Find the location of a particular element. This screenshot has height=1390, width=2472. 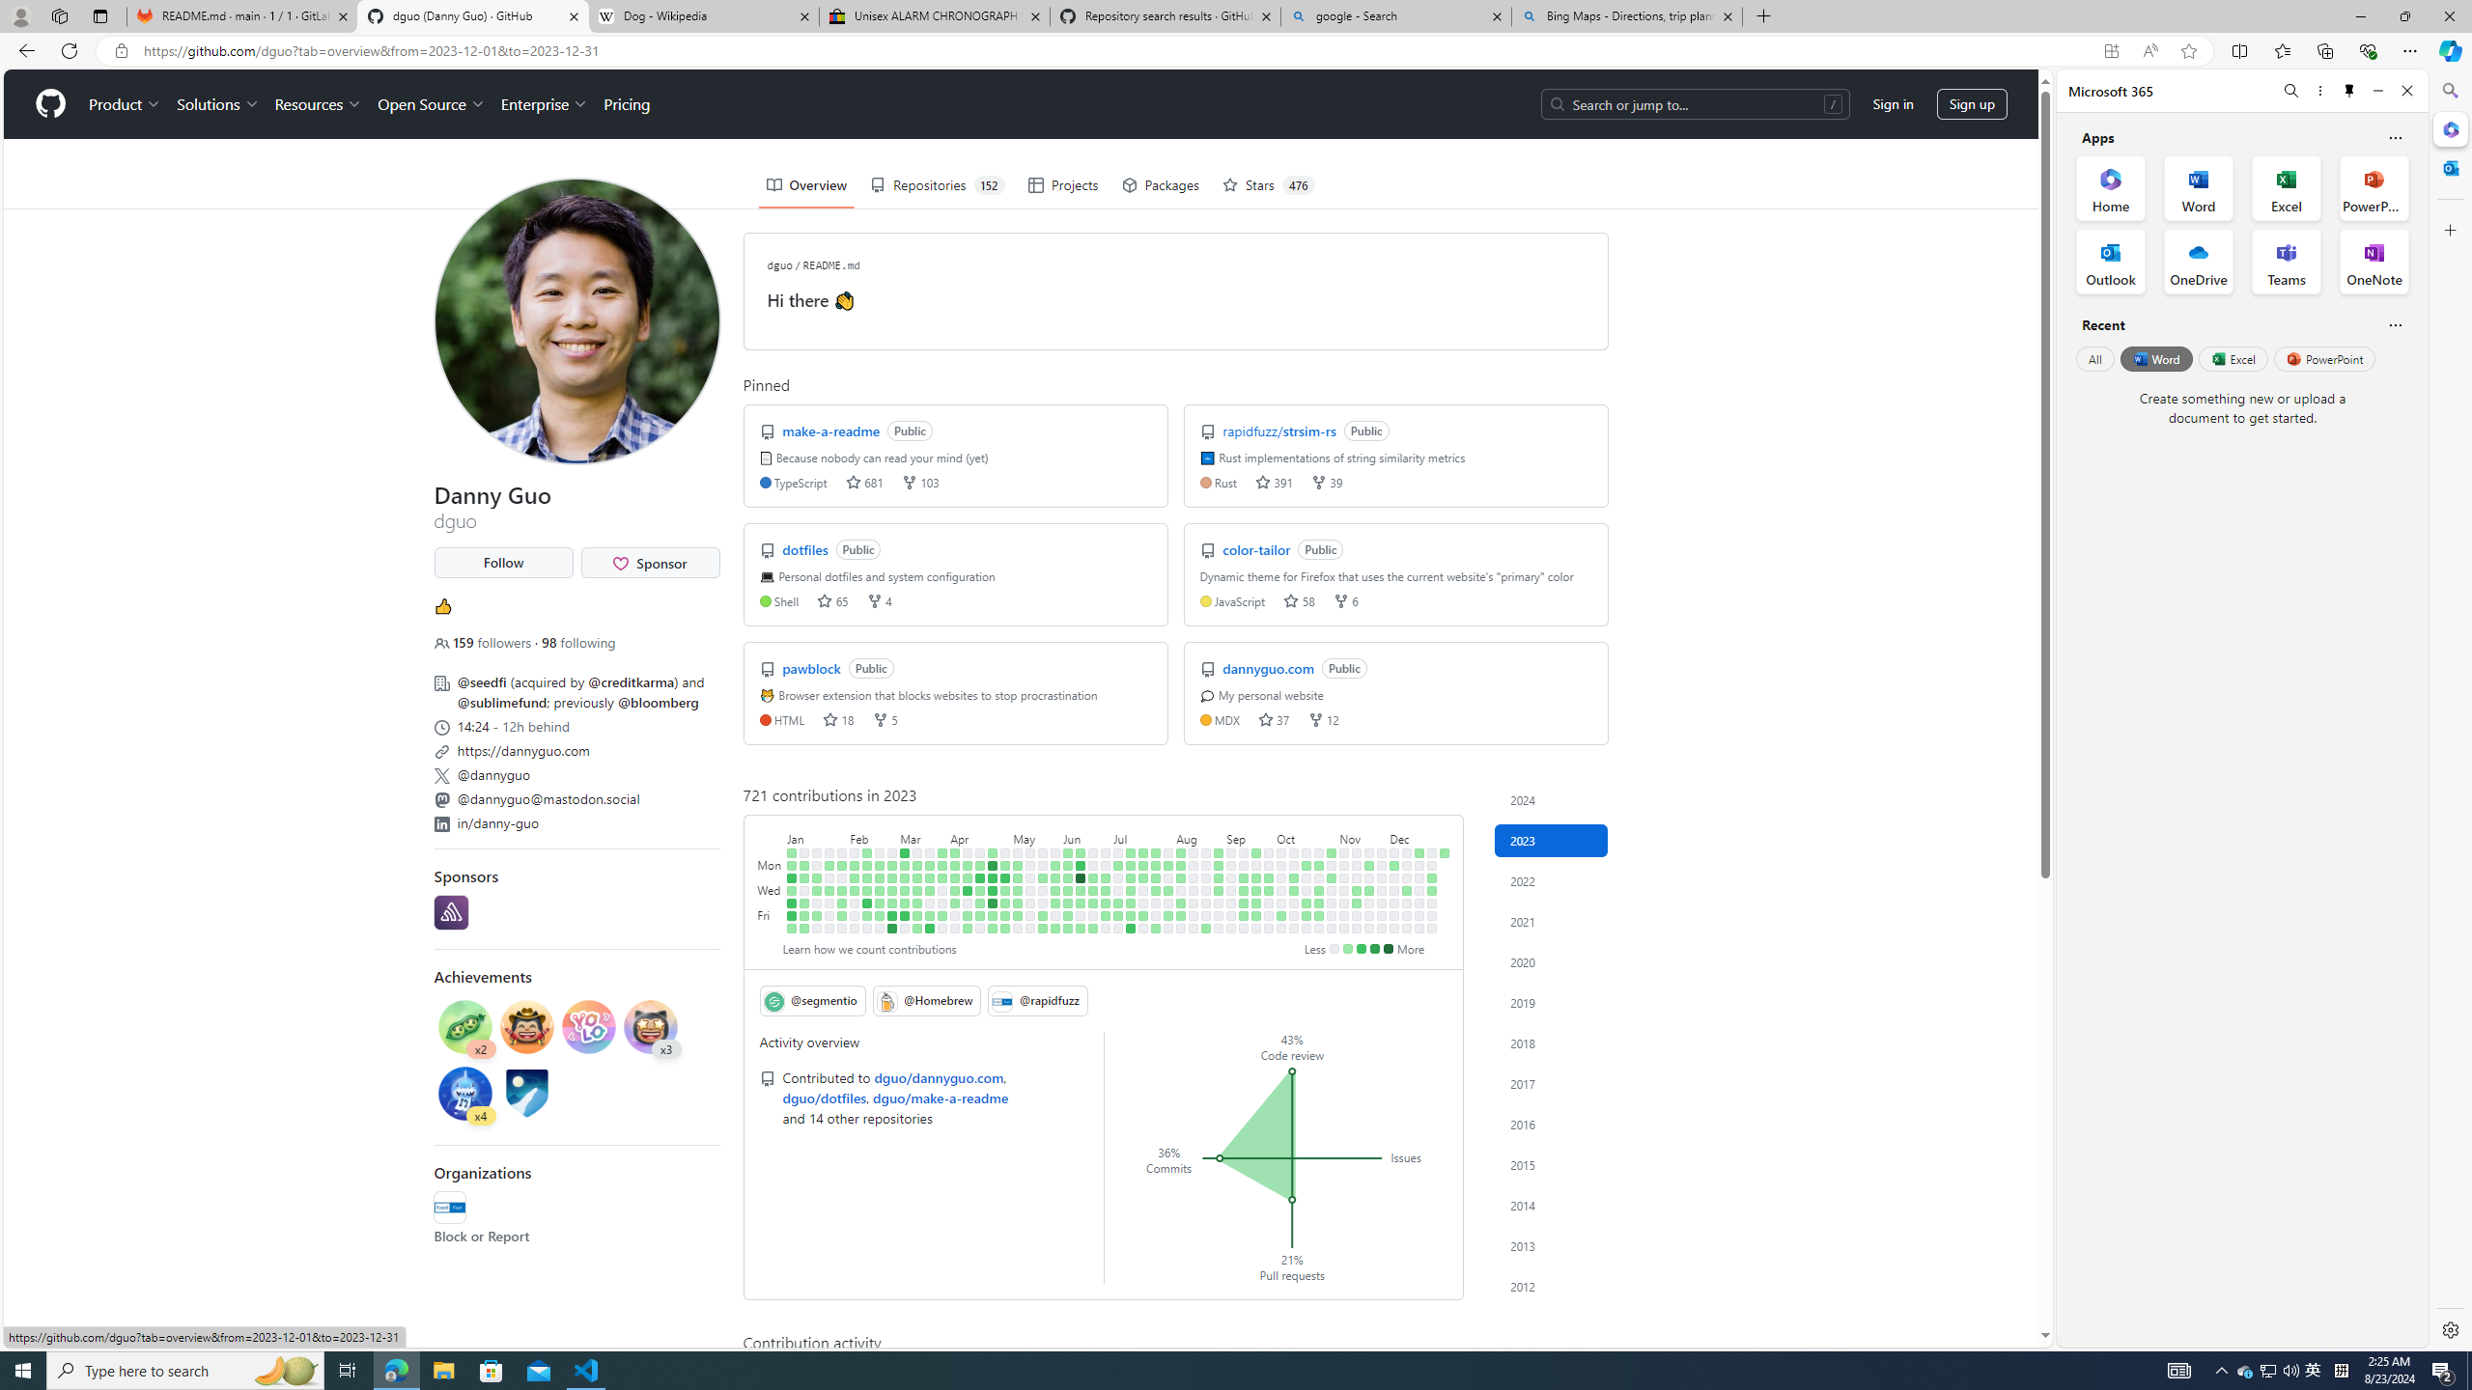

Achievement: Pair Extraordinaire is located at coordinates (464, 1027).